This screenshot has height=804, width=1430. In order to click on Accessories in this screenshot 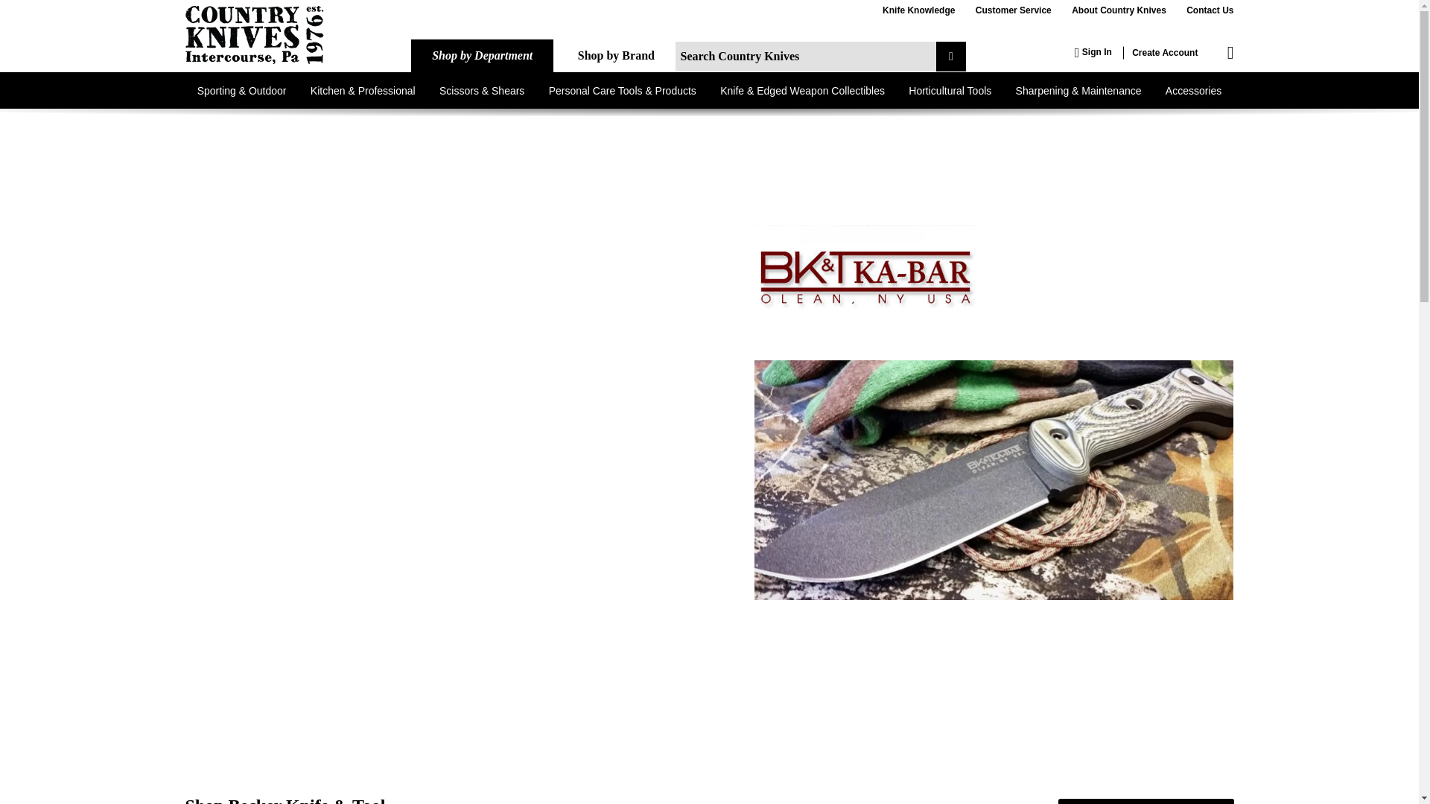, I will do `click(1193, 90)`.